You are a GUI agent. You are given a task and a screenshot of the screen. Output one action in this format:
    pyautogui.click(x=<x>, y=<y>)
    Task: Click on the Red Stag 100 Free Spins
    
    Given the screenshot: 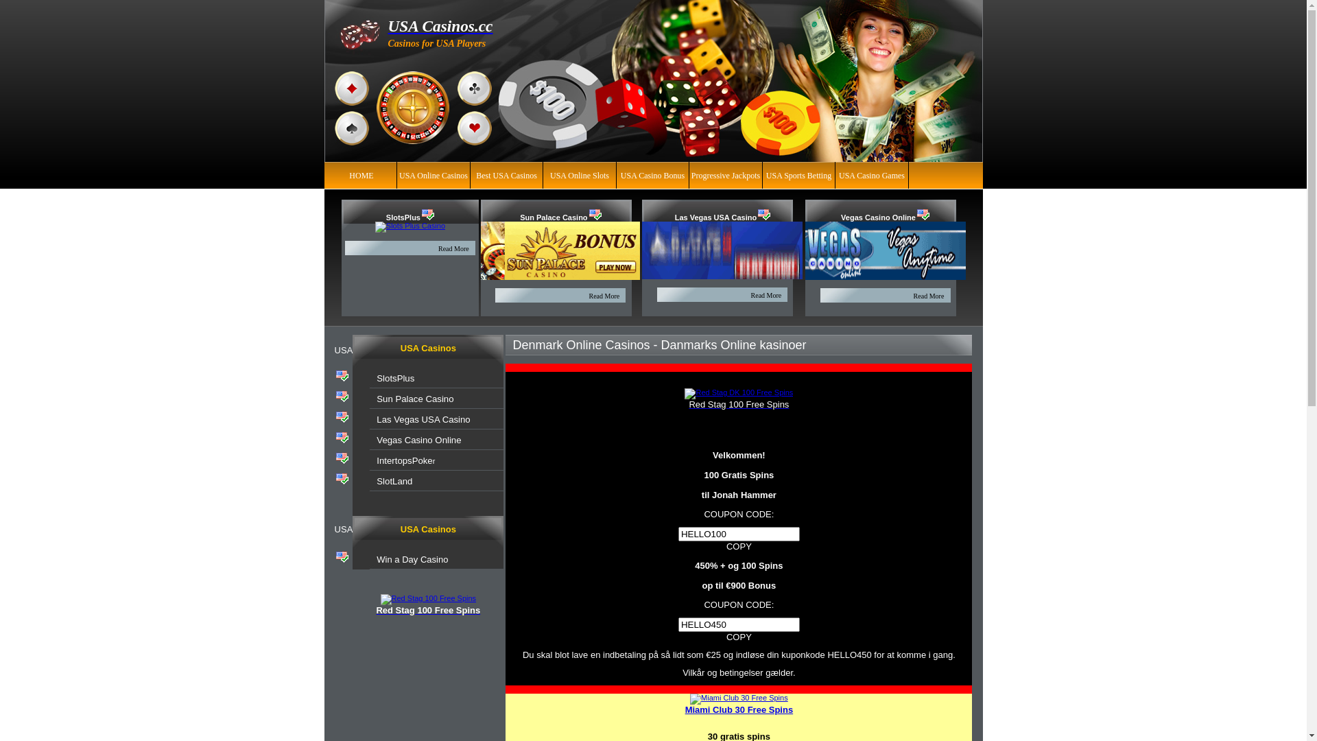 What is the action you would take?
    pyautogui.click(x=739, y=405)
    